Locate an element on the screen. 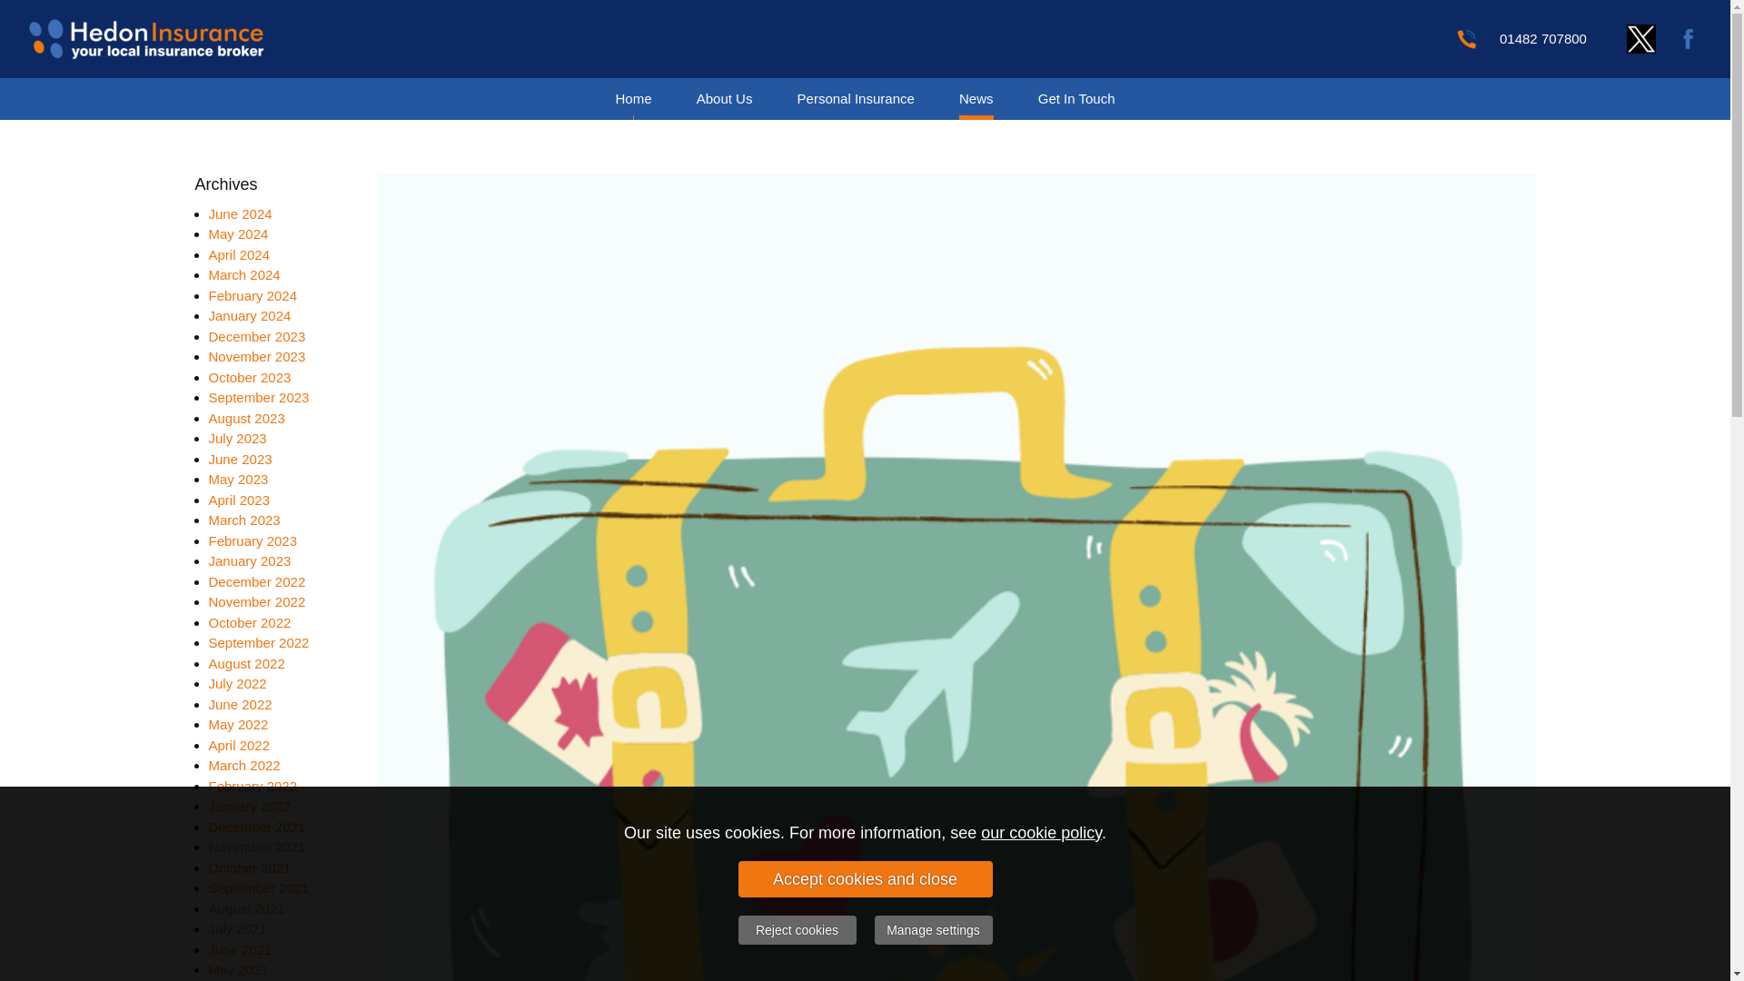 The height and width of the screenshot is (981, 1744). September 2023 is located at coordinates (260, 397).